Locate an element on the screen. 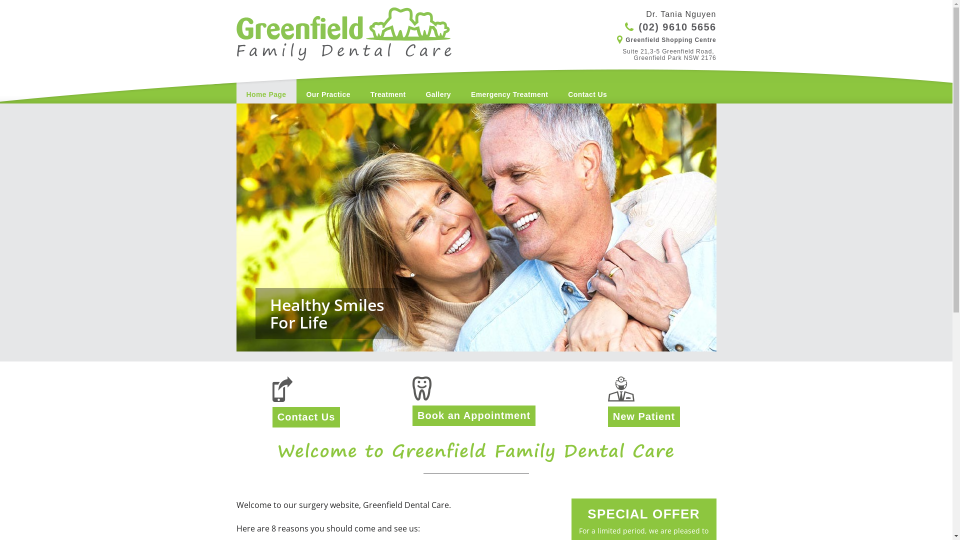 The width and height of the screenshot is (960, 540). Contact Us is located at coordinates (306, 389).